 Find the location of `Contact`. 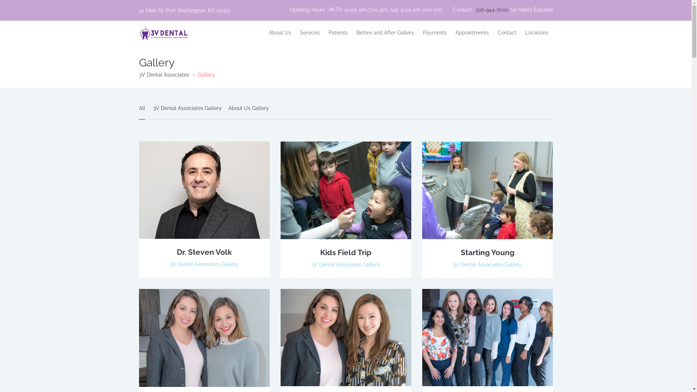

Contact is located at coordinates (507, 33).